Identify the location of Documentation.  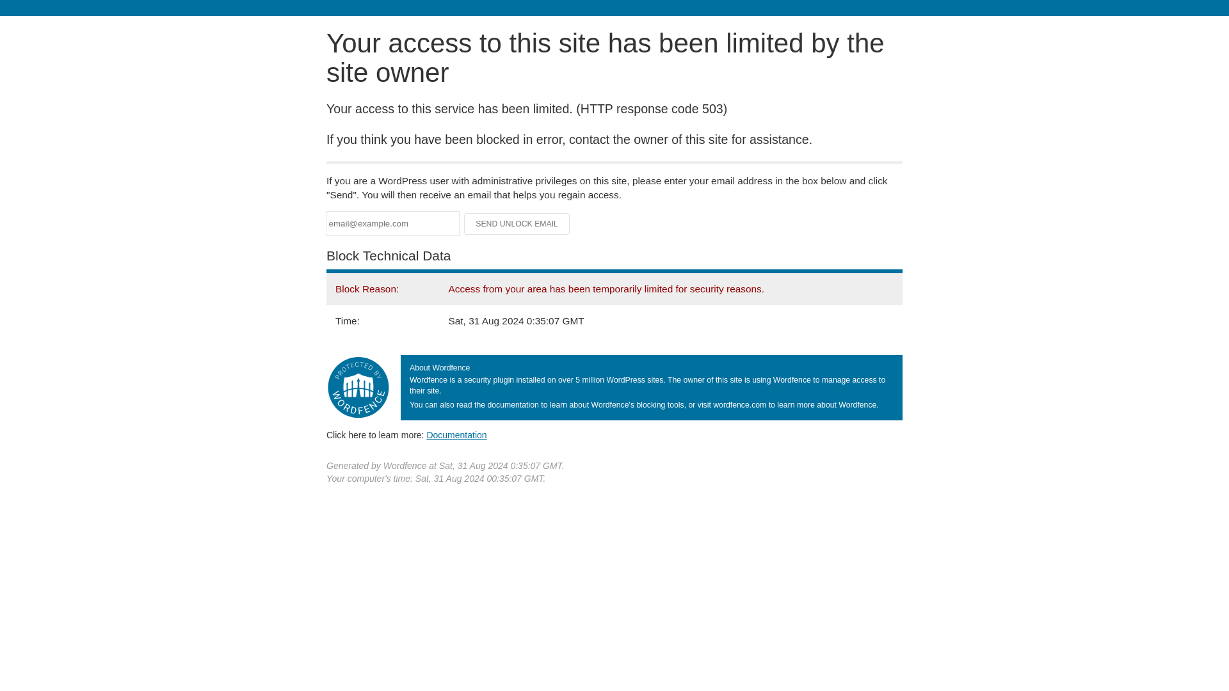
(456, 434).